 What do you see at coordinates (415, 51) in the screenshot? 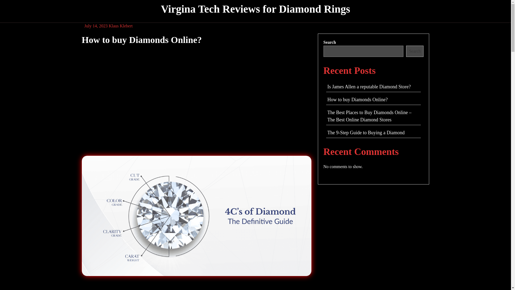
I see `Search` at bounding box center [415, 51].